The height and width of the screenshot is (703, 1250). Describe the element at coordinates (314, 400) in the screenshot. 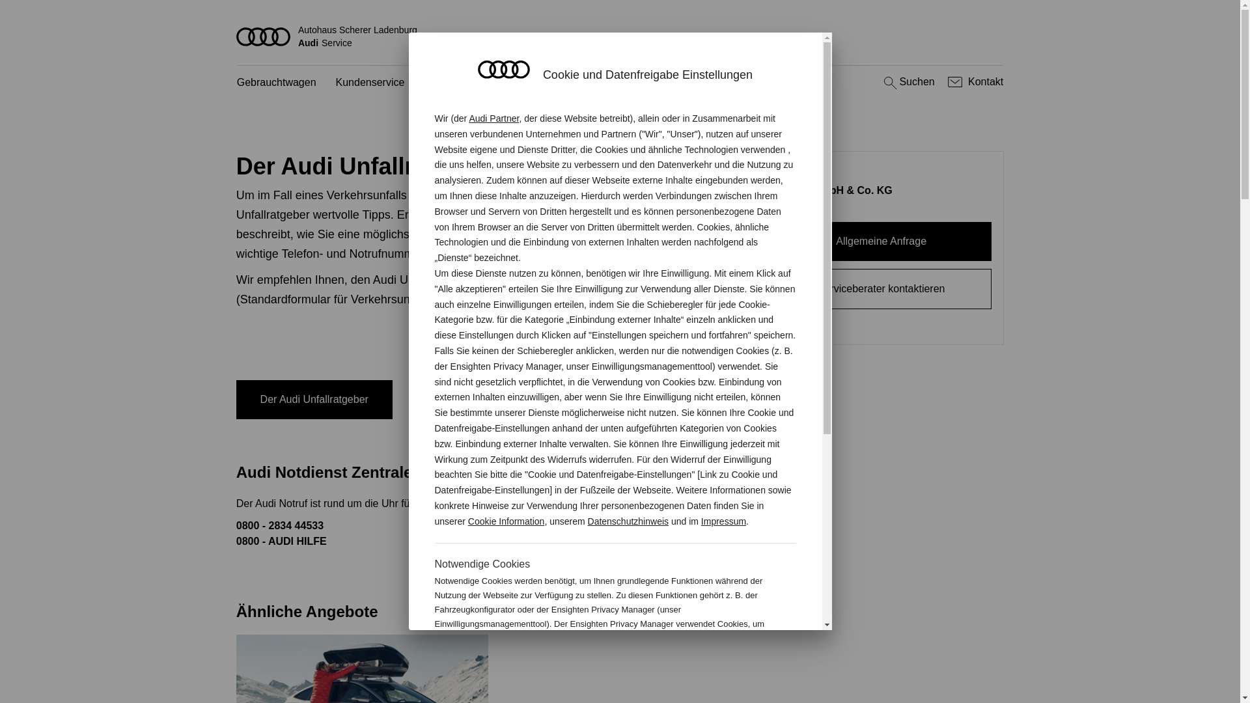

I see `Der Audi Unfallratgeber` at that location.